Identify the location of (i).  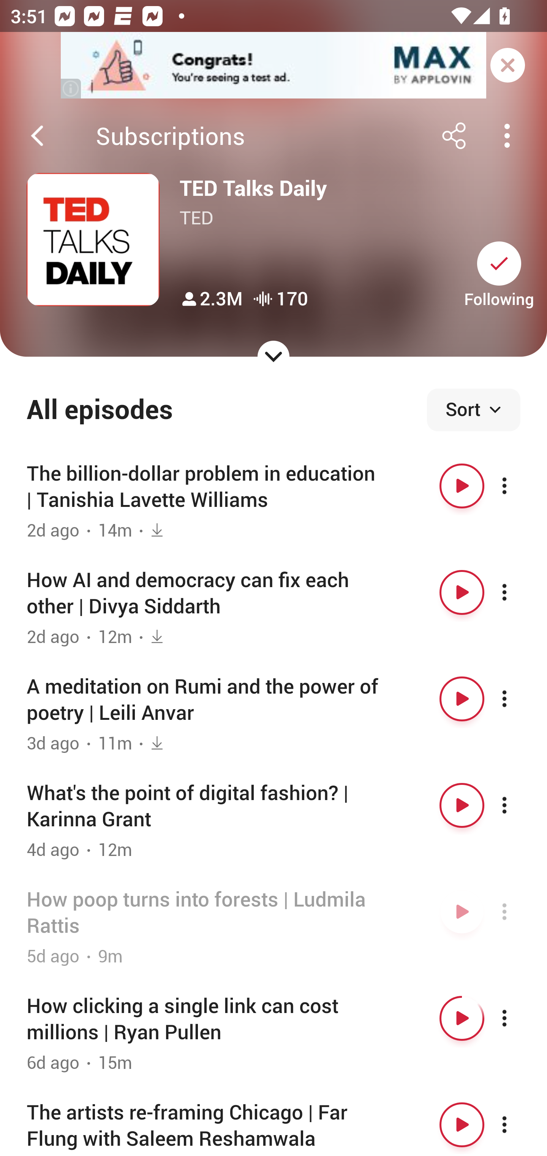
(71, 88).